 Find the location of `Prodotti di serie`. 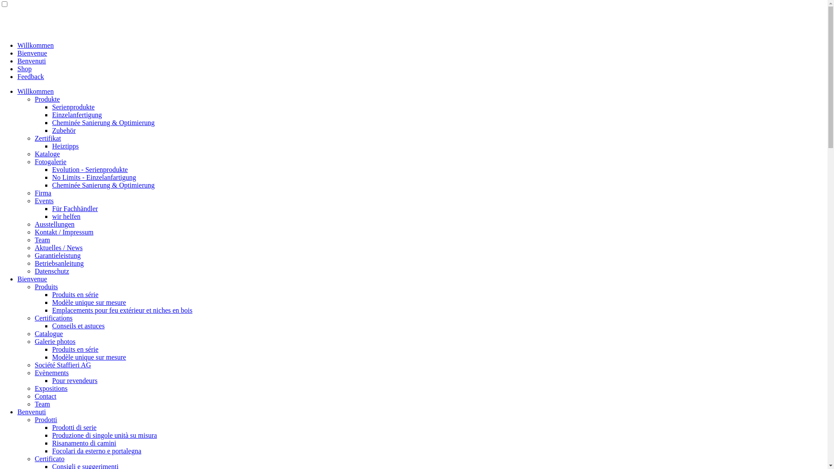

Prodotti di serie is located at coordinates (74, 427).